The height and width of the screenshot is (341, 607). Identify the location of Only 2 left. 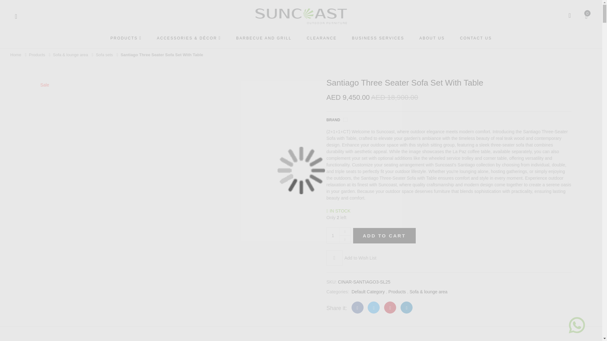
(449, 218).